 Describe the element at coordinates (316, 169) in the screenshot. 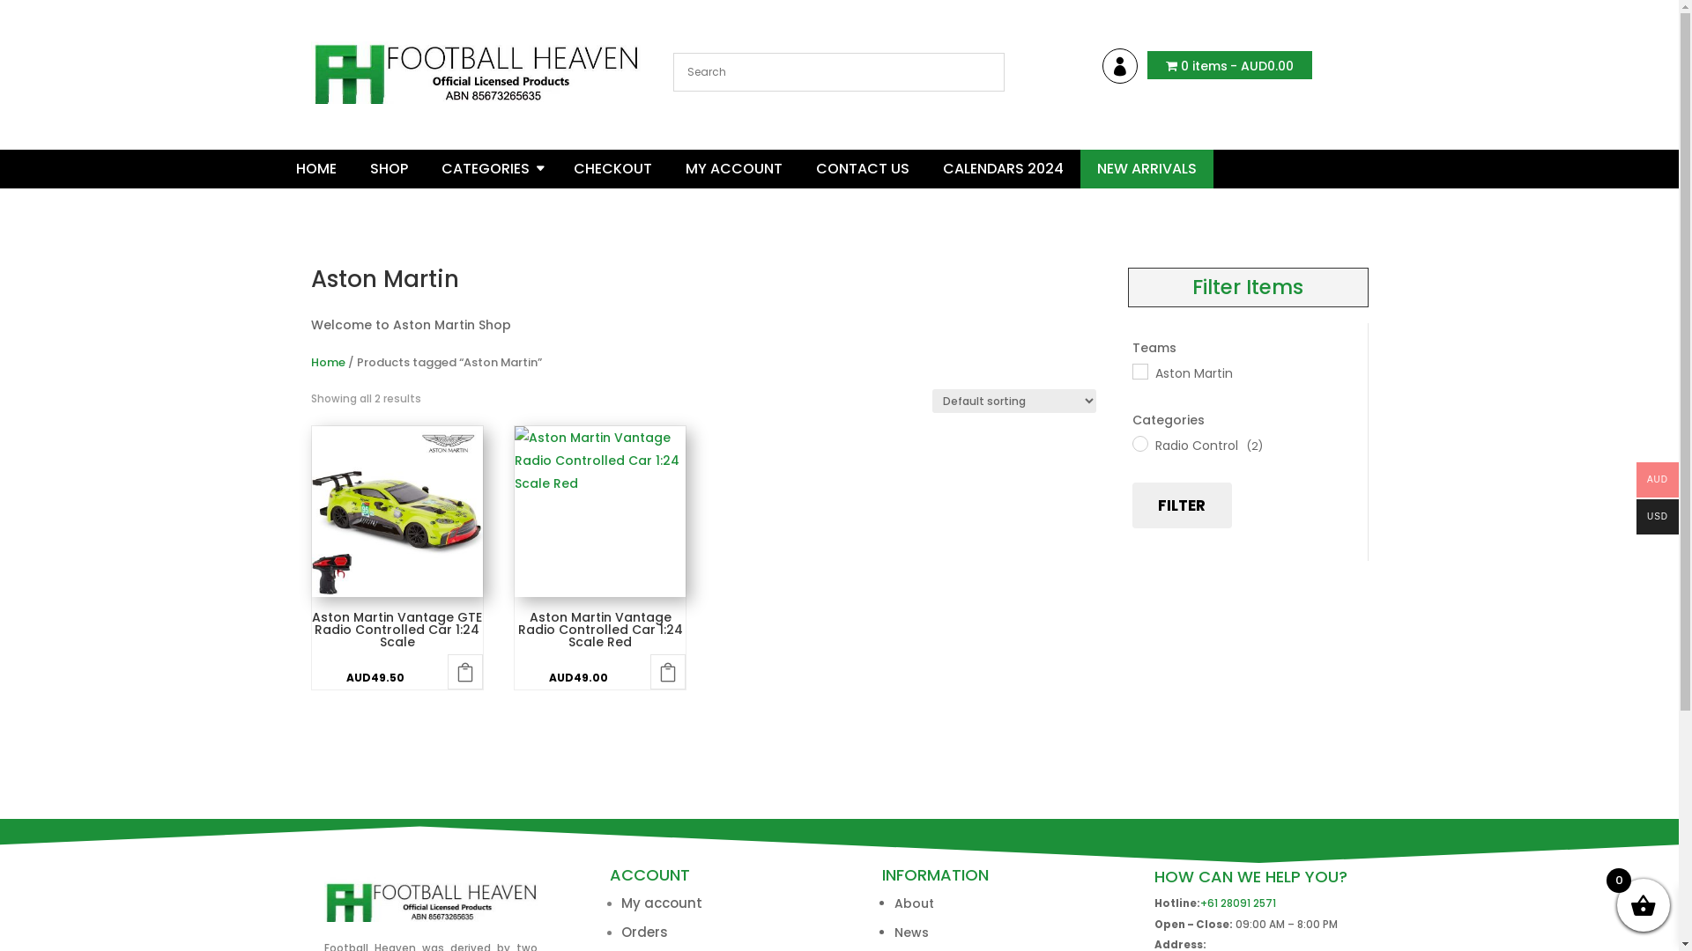

I see `HOME` at that location.